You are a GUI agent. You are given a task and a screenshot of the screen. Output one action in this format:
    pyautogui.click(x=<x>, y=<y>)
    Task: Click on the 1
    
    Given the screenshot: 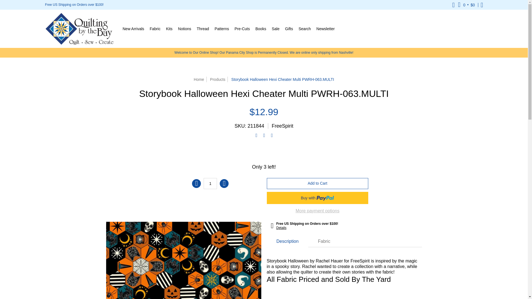 What is the action you would take?
    pyautogui.click(x=210, y=183)
    